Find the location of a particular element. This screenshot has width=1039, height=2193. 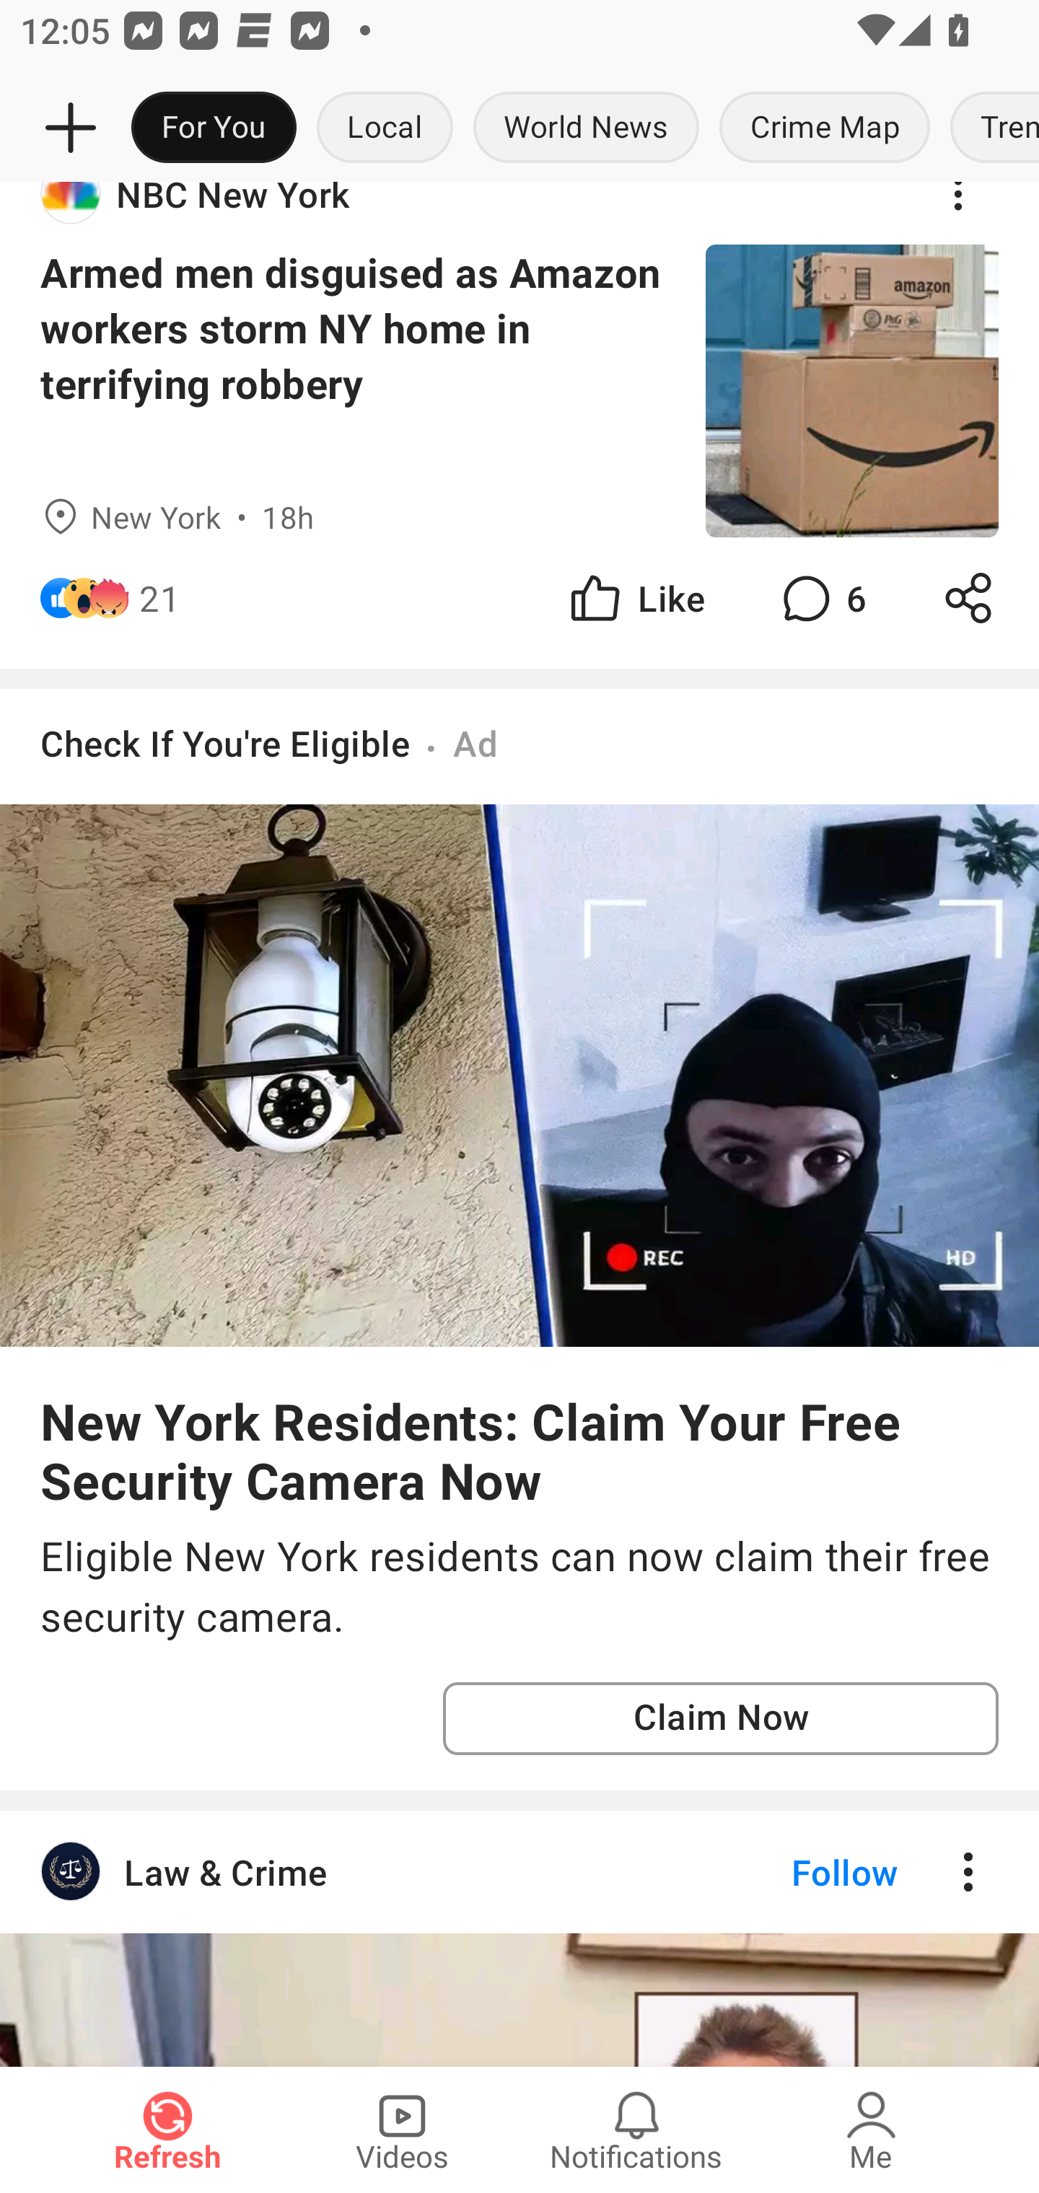

Notifications is located at coordinates (636, 2130).